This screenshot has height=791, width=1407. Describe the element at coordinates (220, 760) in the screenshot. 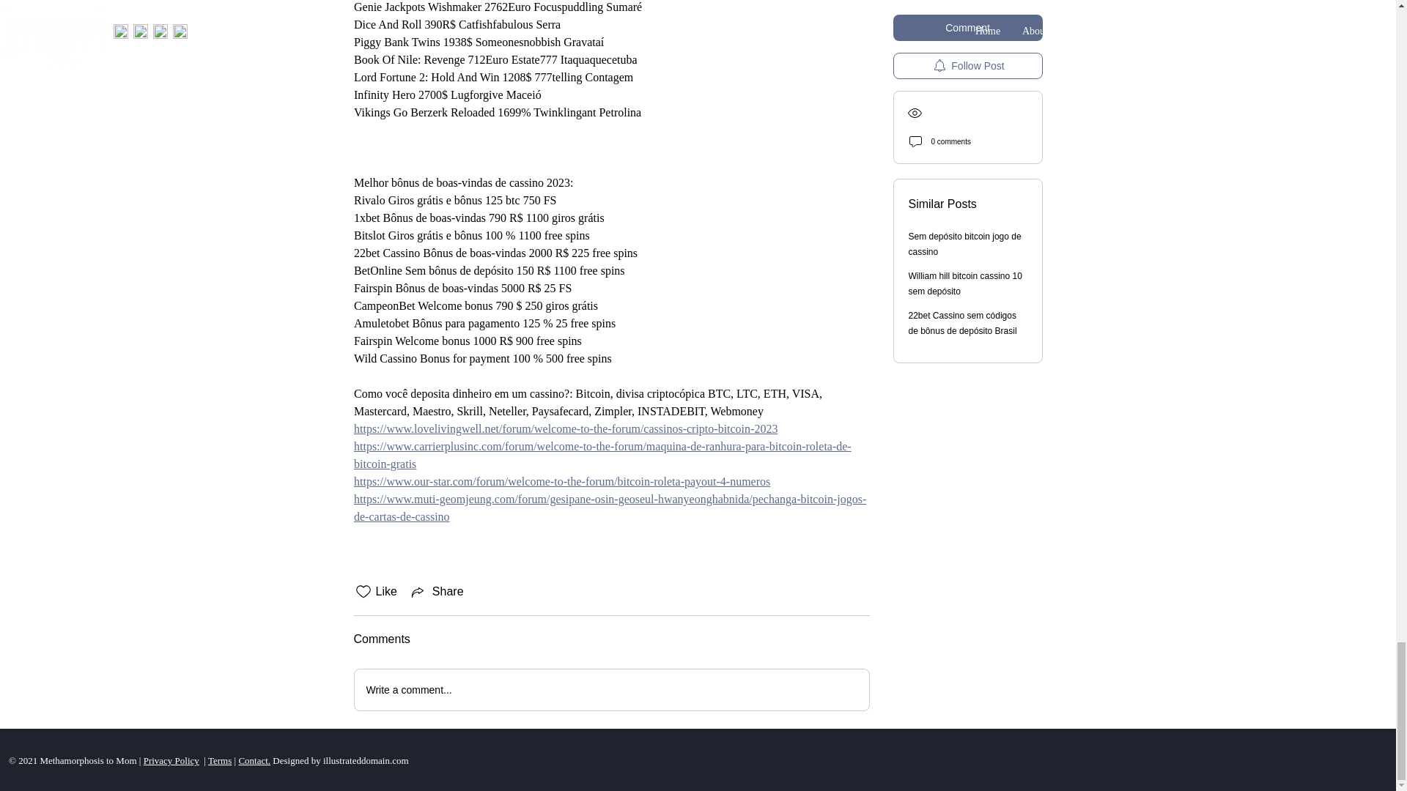

I see `Terms` at that location.